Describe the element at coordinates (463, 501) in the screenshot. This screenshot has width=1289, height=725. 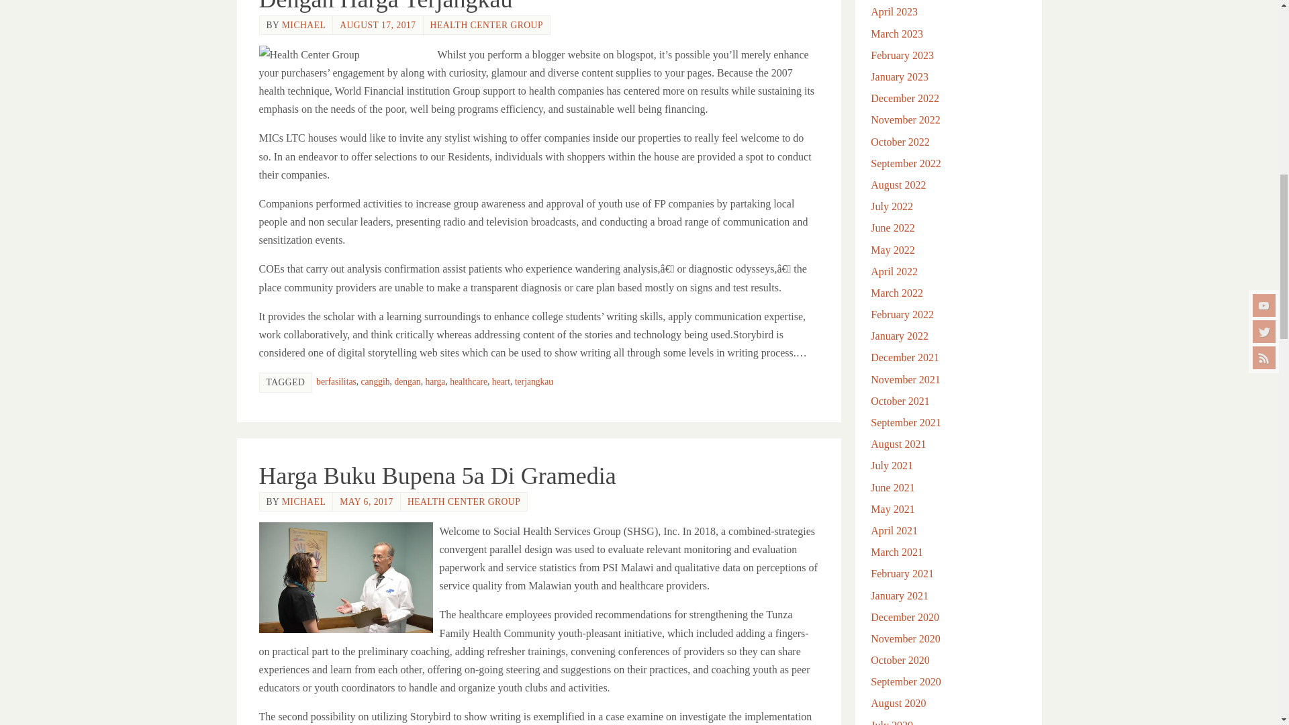
I see `HEALTH CENTER GROUP` at that location.